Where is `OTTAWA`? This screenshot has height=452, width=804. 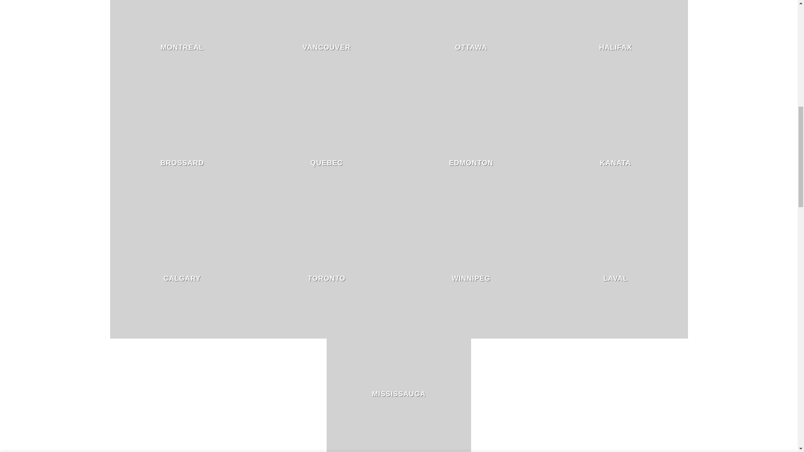 OTTAWA is located at coordinates (471, 48).